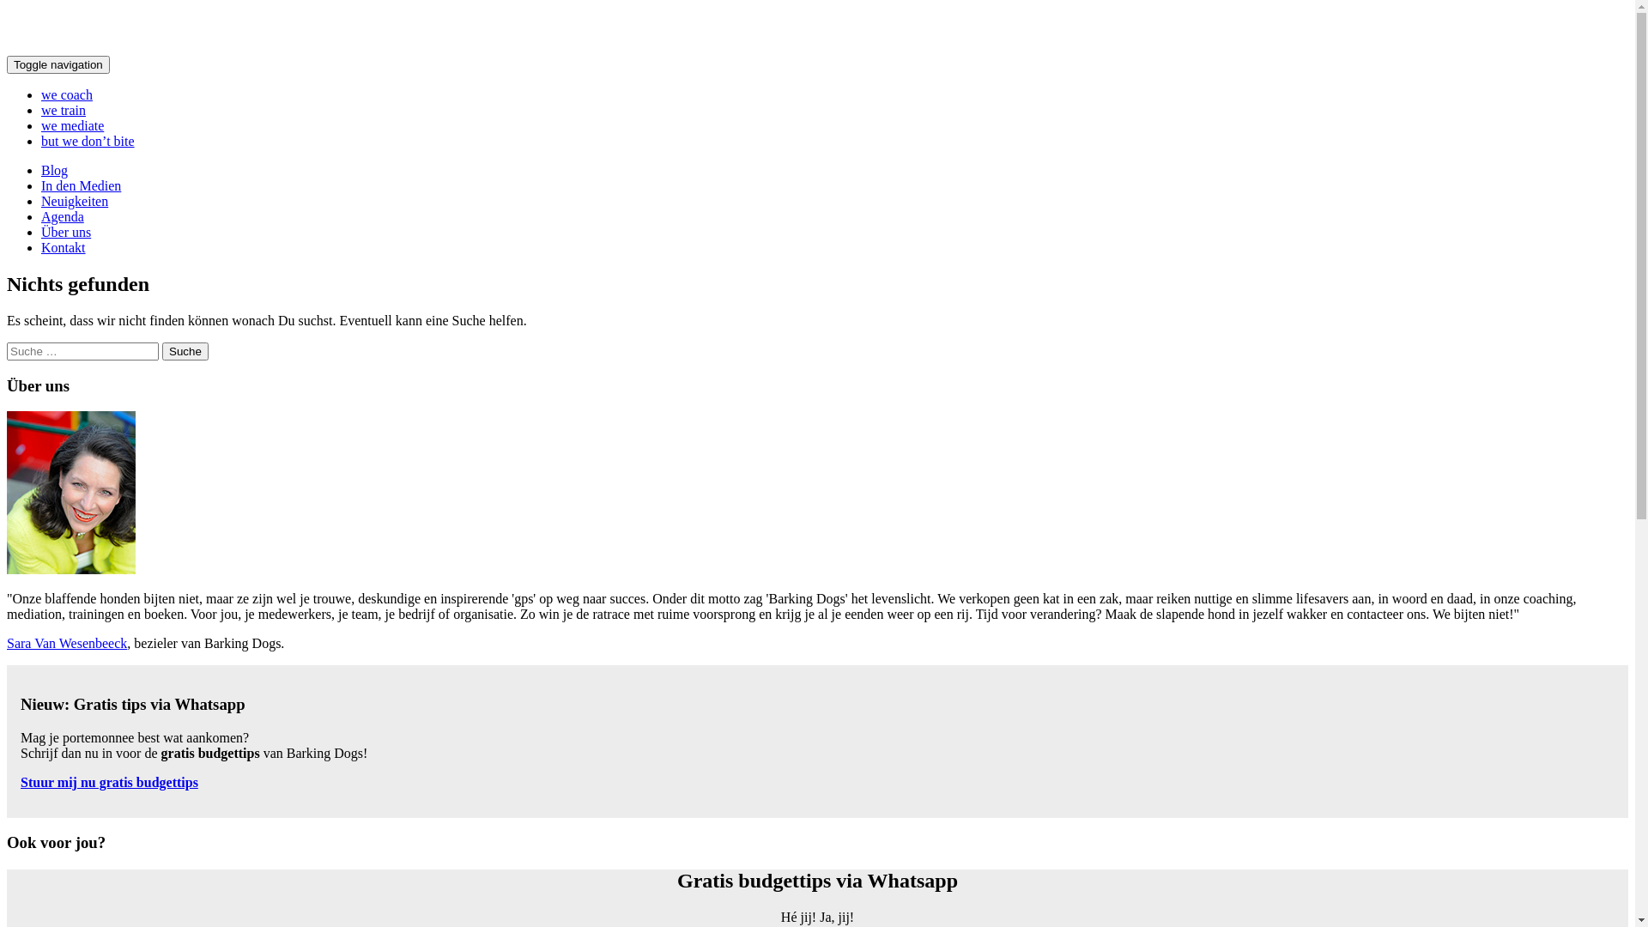 This screenshot has width=1648, height=927. Describe the element at coordinates (72, 125) in the screenshot. I see `we mediate` at that location.